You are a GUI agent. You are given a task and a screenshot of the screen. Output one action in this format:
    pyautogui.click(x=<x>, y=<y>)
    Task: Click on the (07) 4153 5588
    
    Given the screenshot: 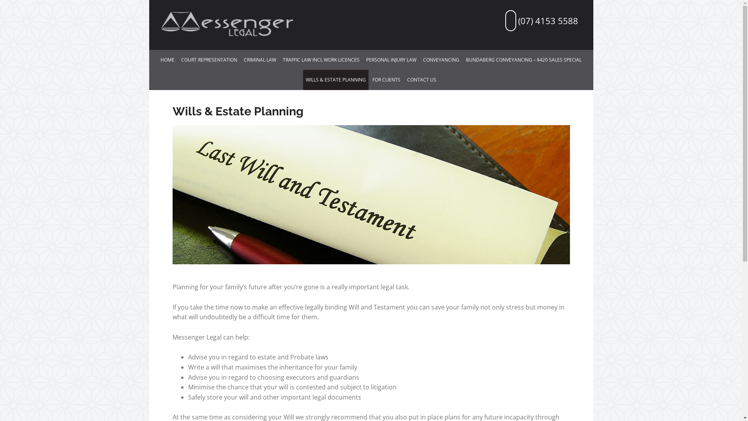 What is the action you would take?
    pyautogui.click(x=542, y=21)
    